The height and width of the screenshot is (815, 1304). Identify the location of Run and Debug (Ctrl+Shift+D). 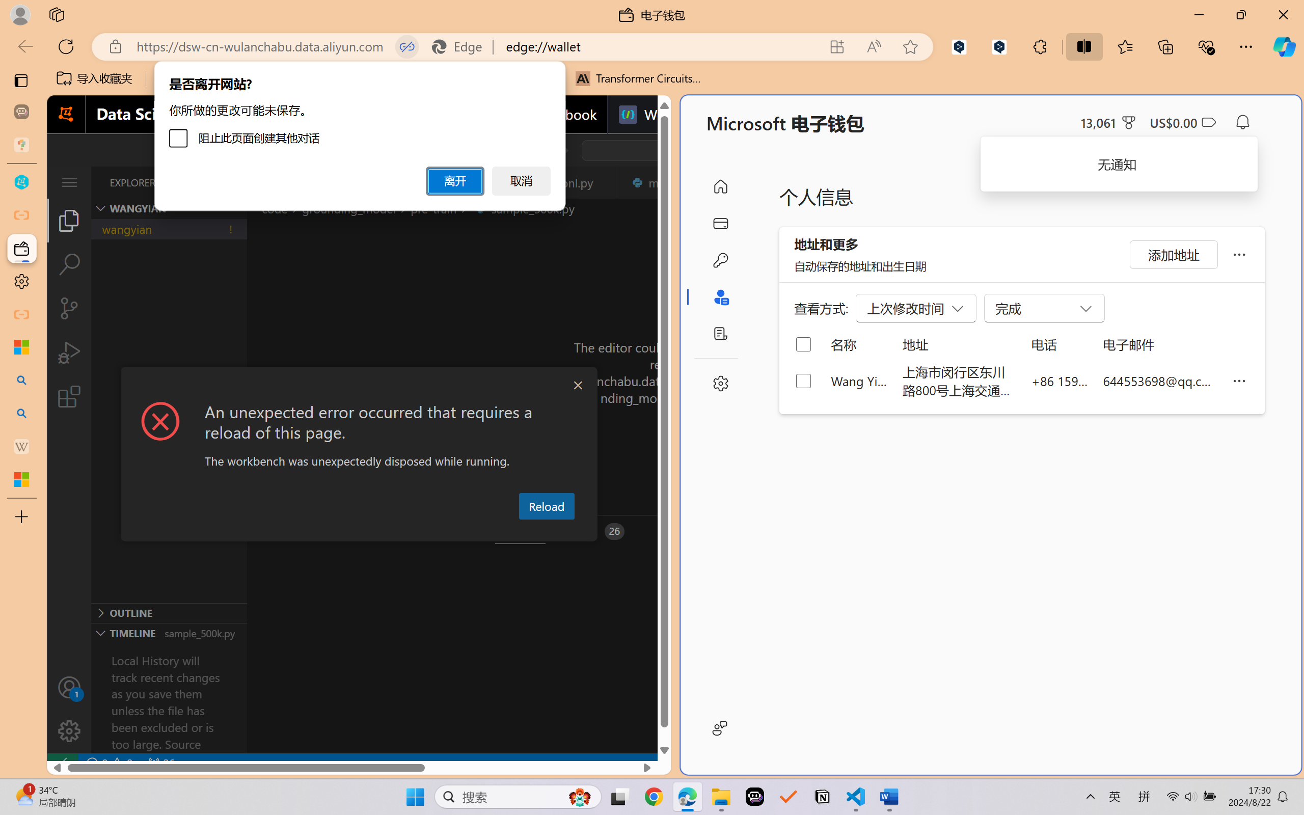
(69, 352).